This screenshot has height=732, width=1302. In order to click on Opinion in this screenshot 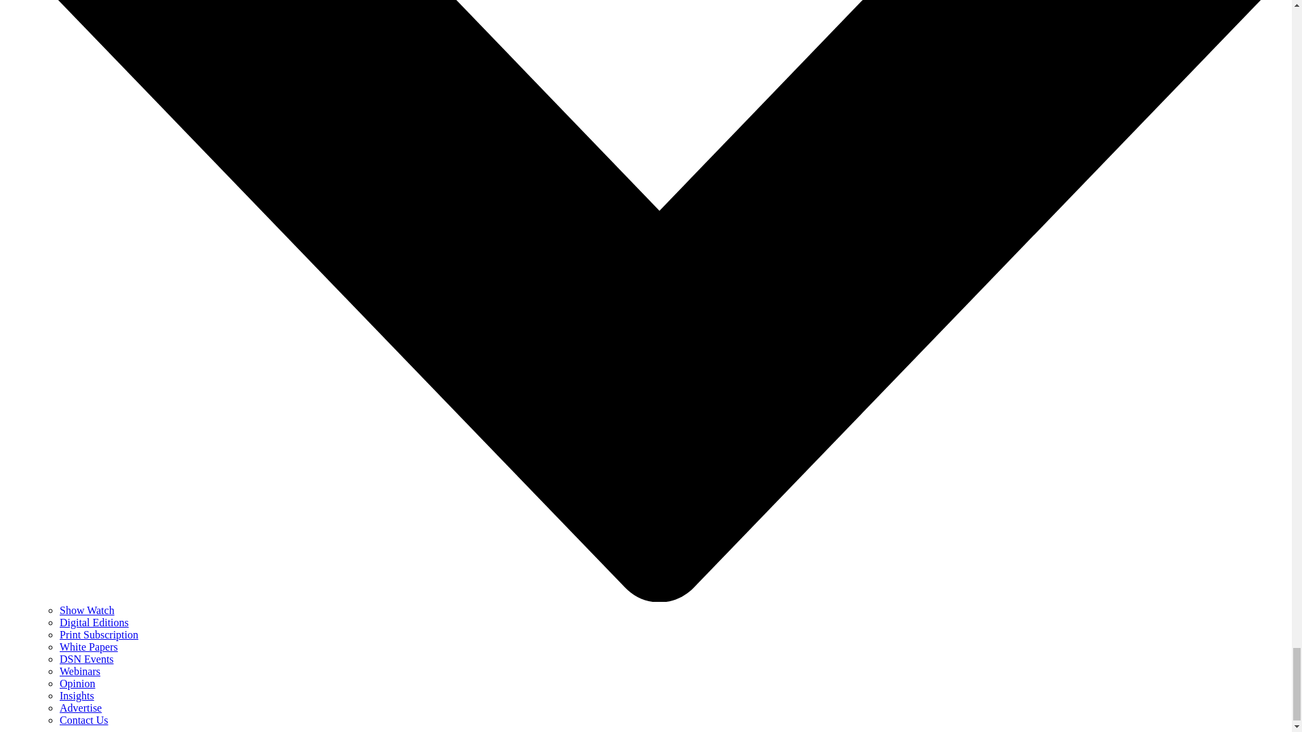, I will do `click(77, 683)`.